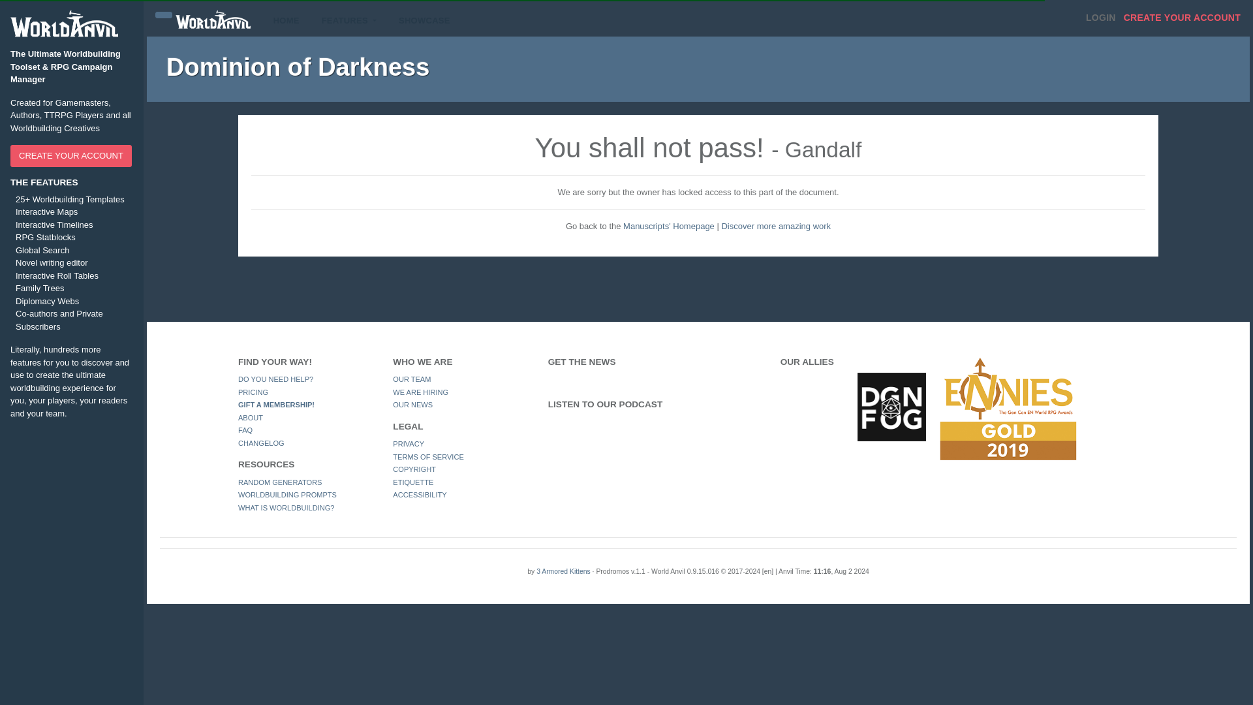  Describe the element at coordinates (279, 482) in the screenshot. I see `RANDOM GENERATORS` at that location.